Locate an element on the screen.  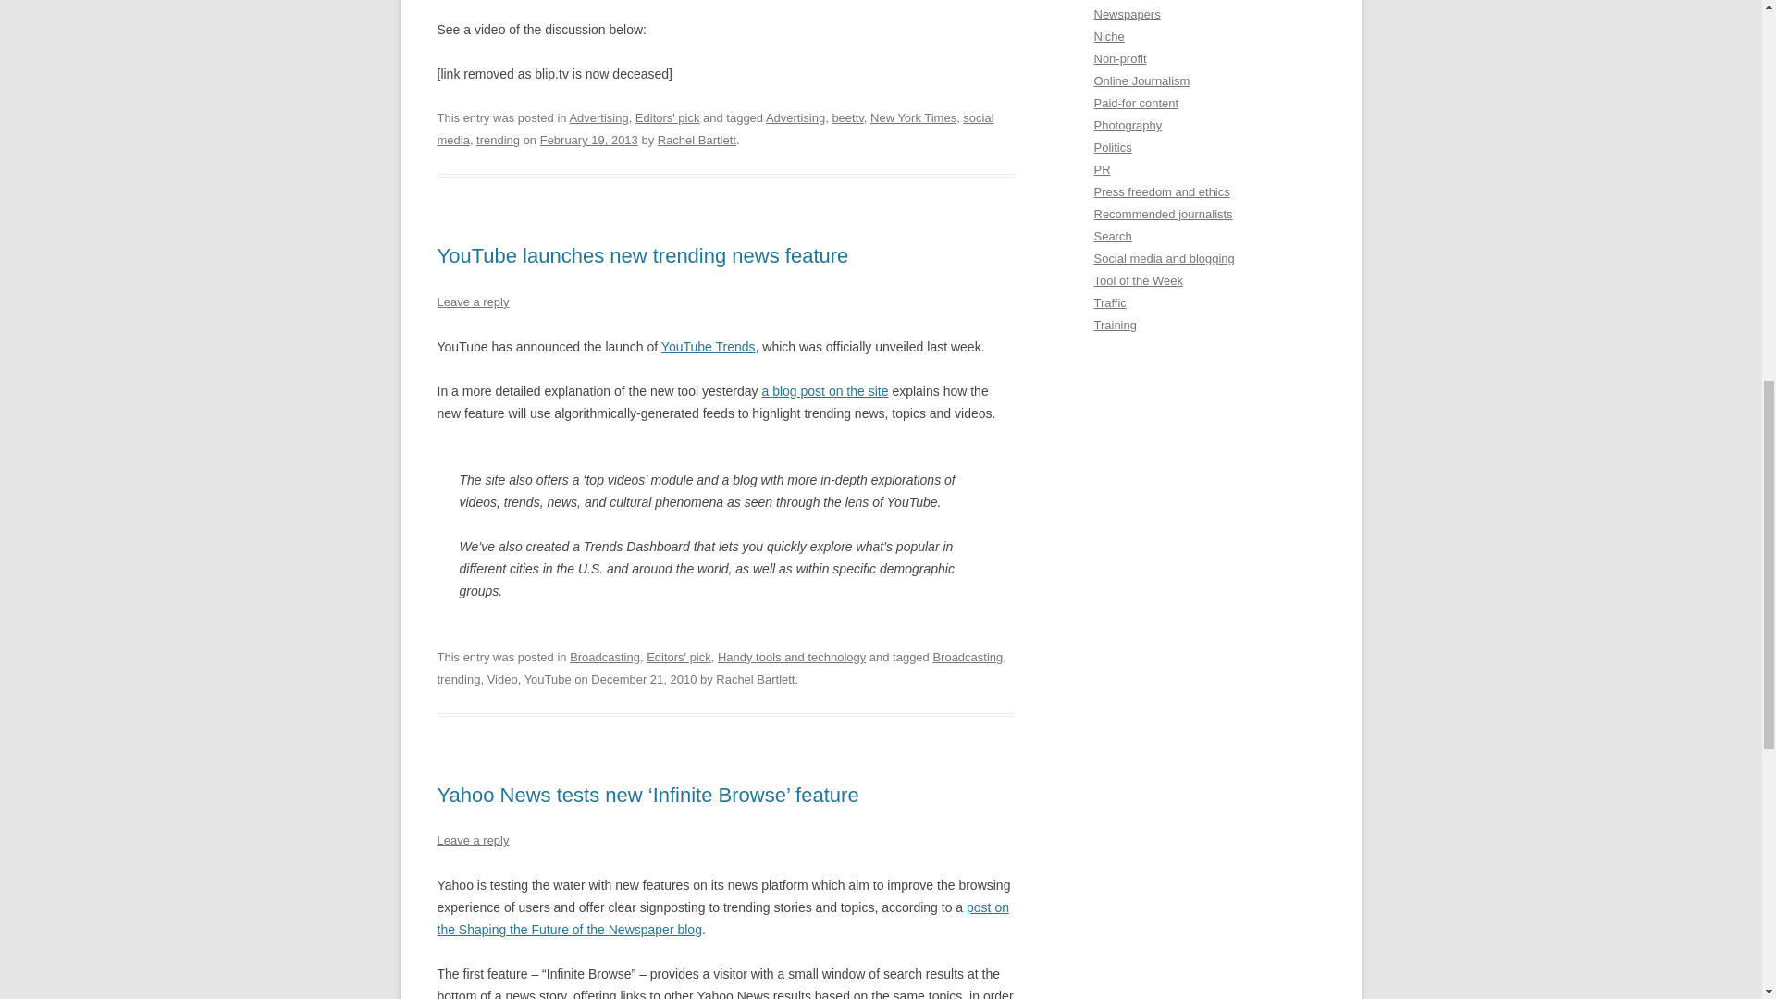
social media is located at coordinates (714, 128).